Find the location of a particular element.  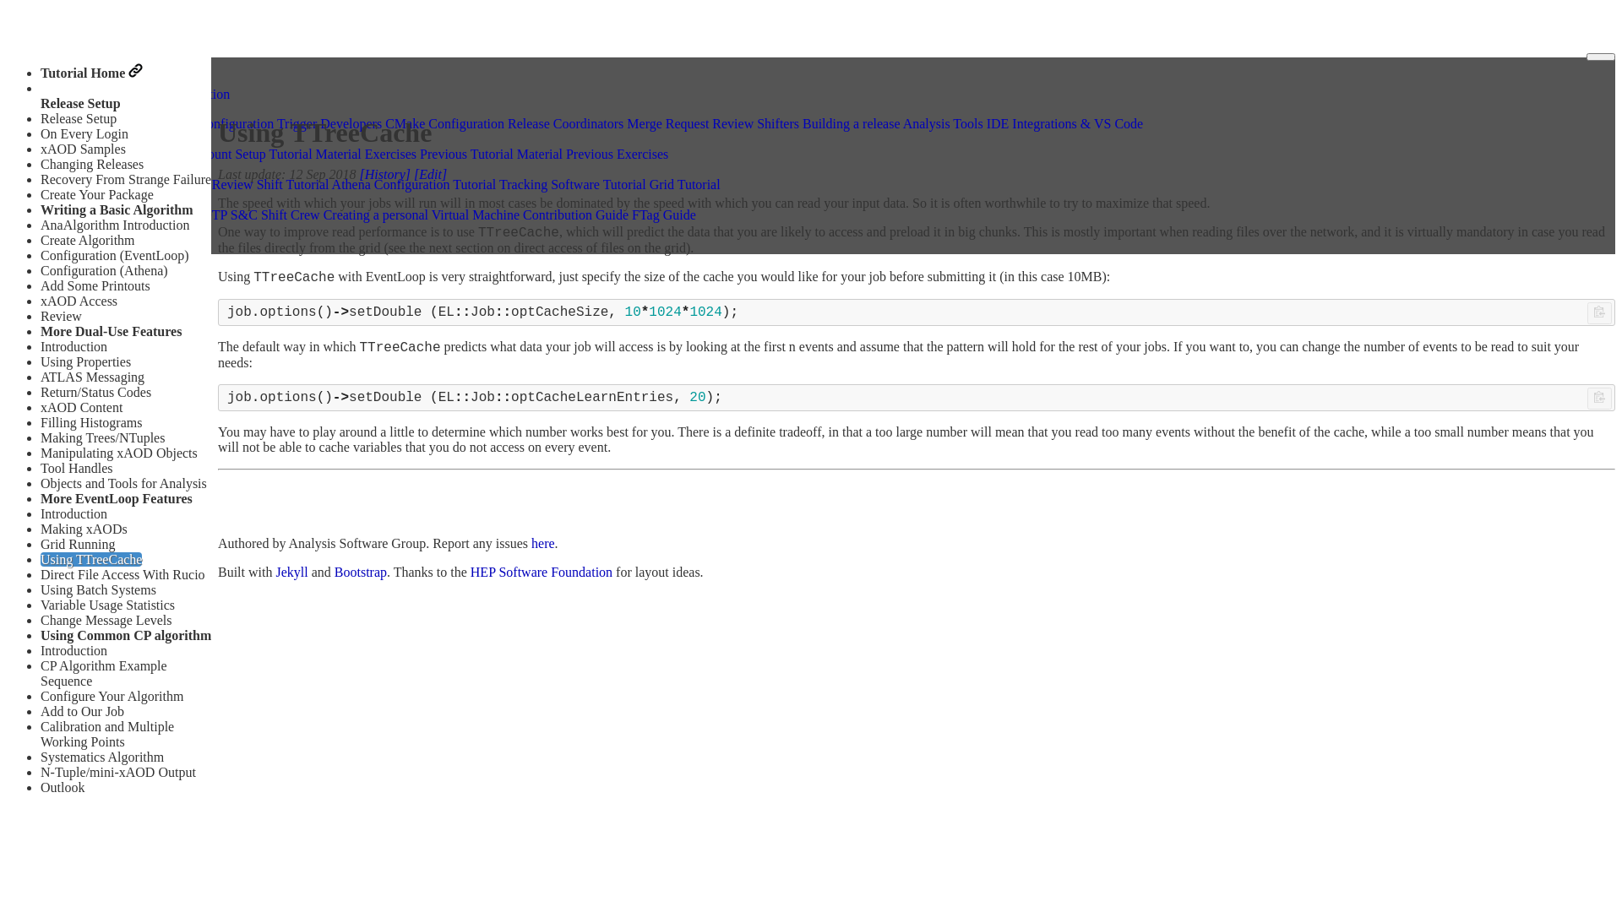

Calibration and Multiple Working Points is located at coordinates (107, 735).